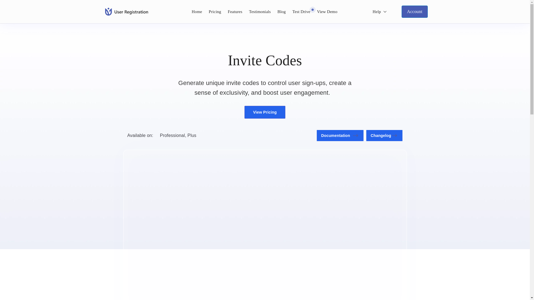 The image size is (534, 300). Describe the element at coordinates (414, 12) in the screenshot. I see `Account` at that location.